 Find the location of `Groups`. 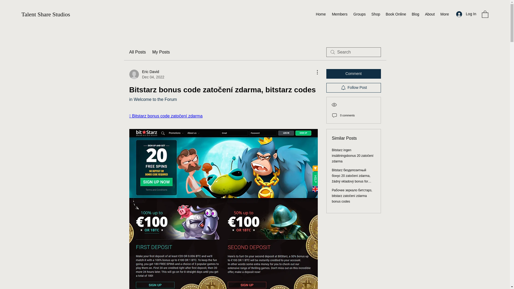

Groups is located at coordinates (339, 14).